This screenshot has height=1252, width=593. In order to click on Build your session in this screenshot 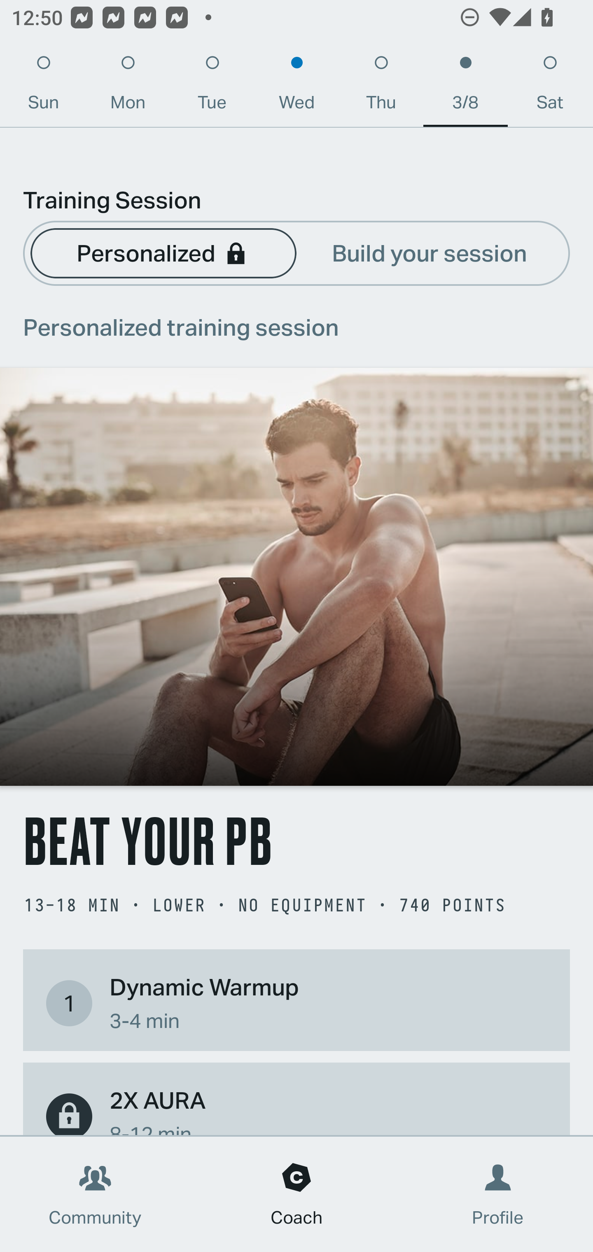, I will do `click(430, 252)`.